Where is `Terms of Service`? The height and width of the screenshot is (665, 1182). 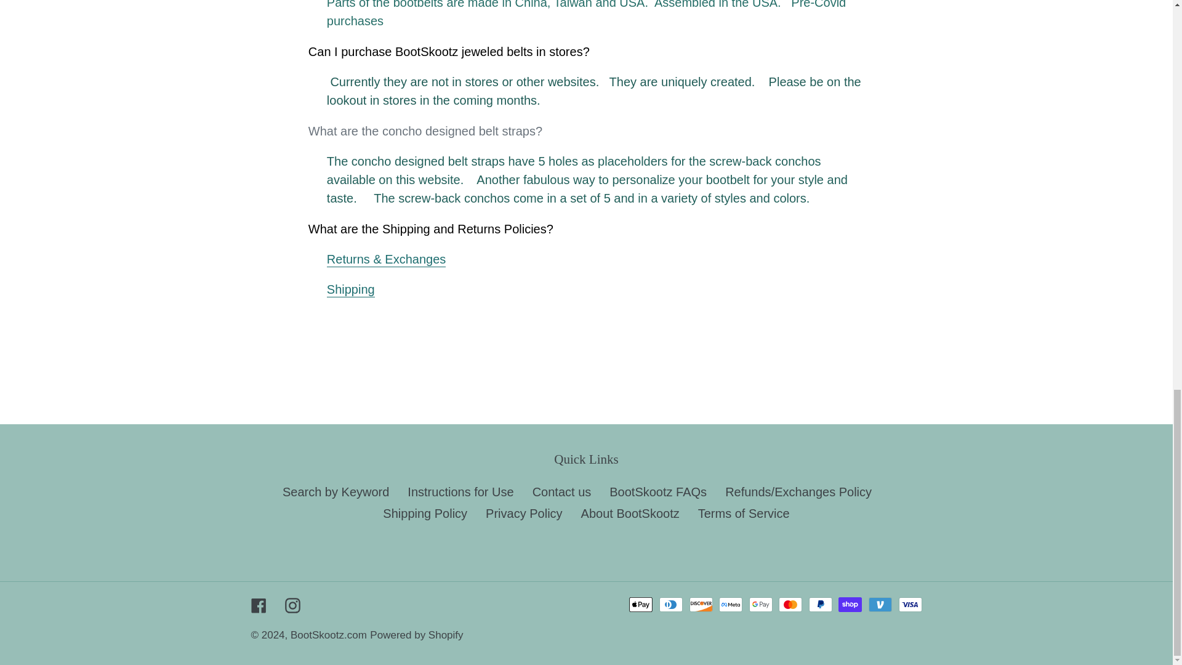 Terms of Service is located at coordinates (744, 513).